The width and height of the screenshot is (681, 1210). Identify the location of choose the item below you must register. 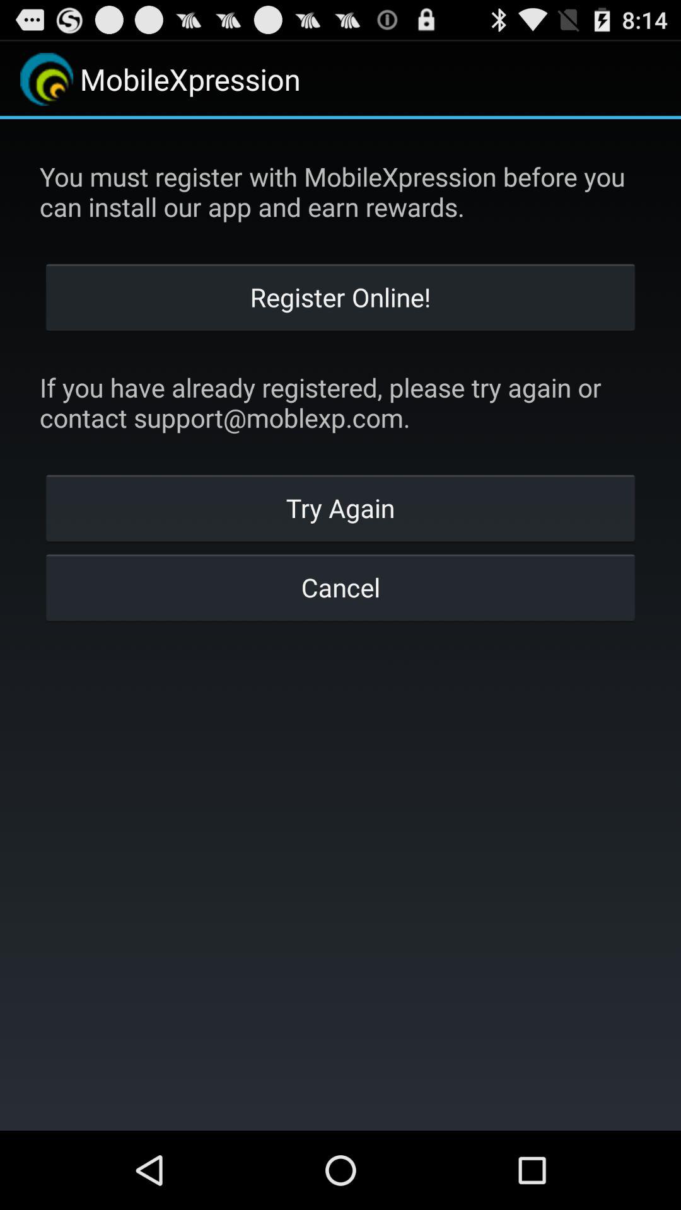
(340, 296).